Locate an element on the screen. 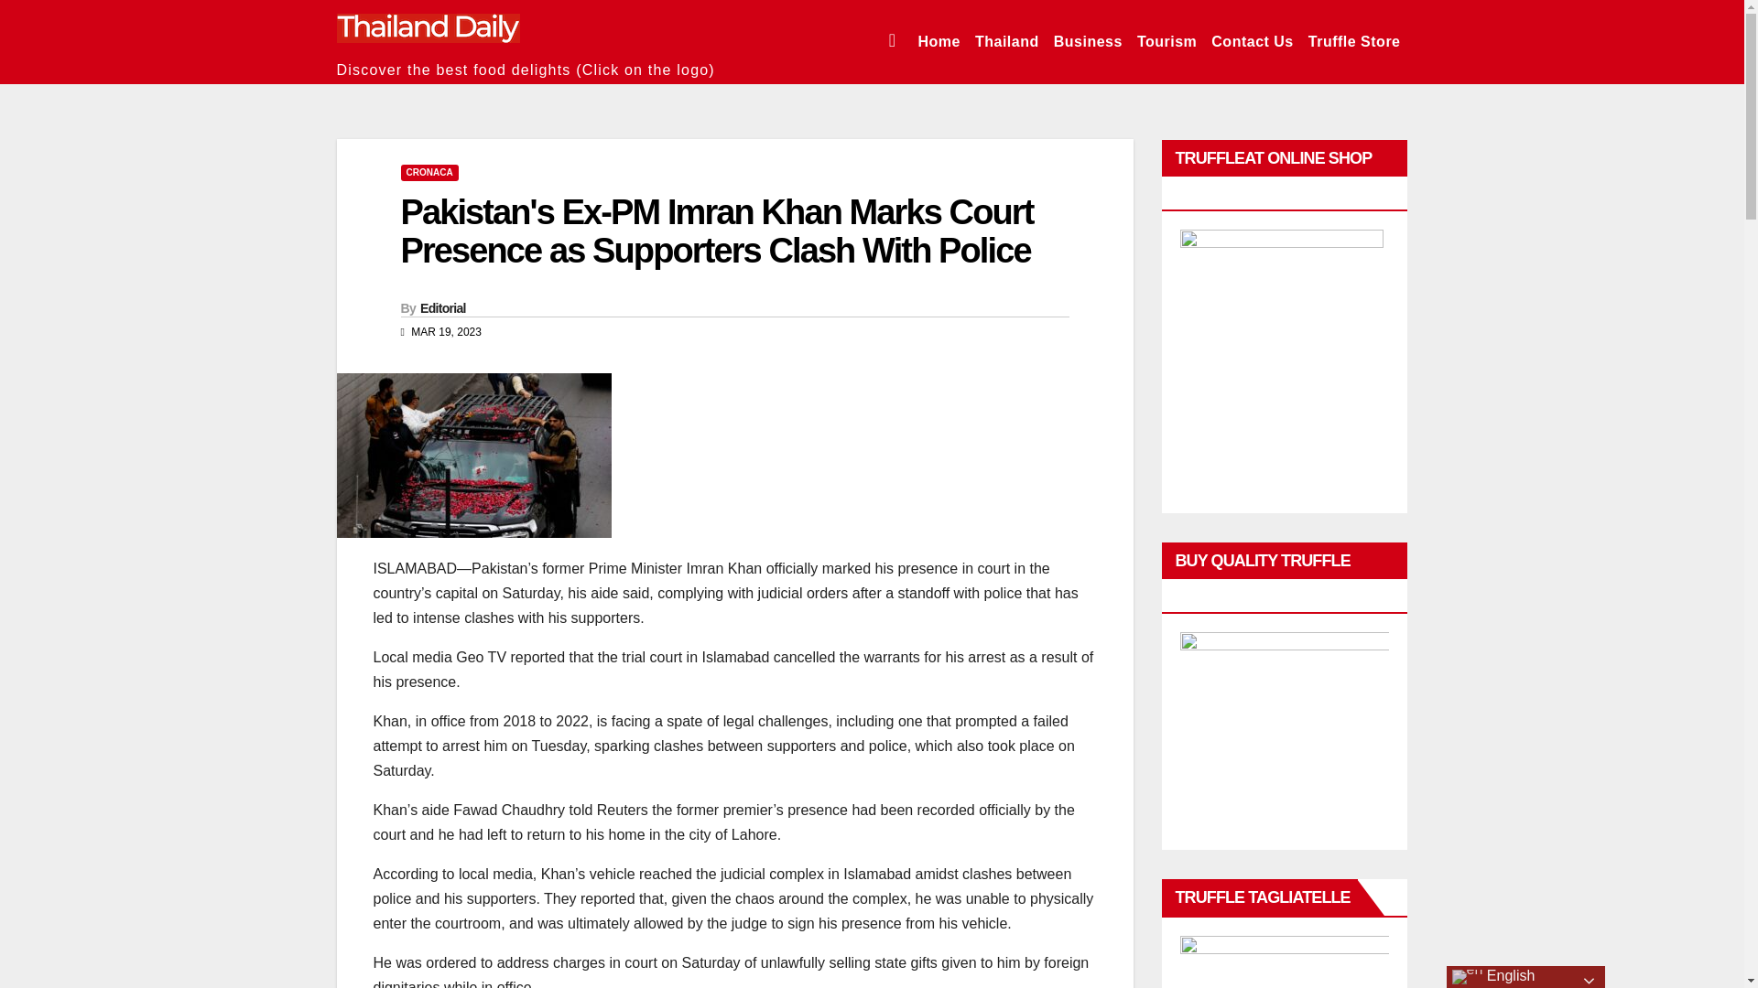  Truffle Store is located at coordinates (1353, 42).